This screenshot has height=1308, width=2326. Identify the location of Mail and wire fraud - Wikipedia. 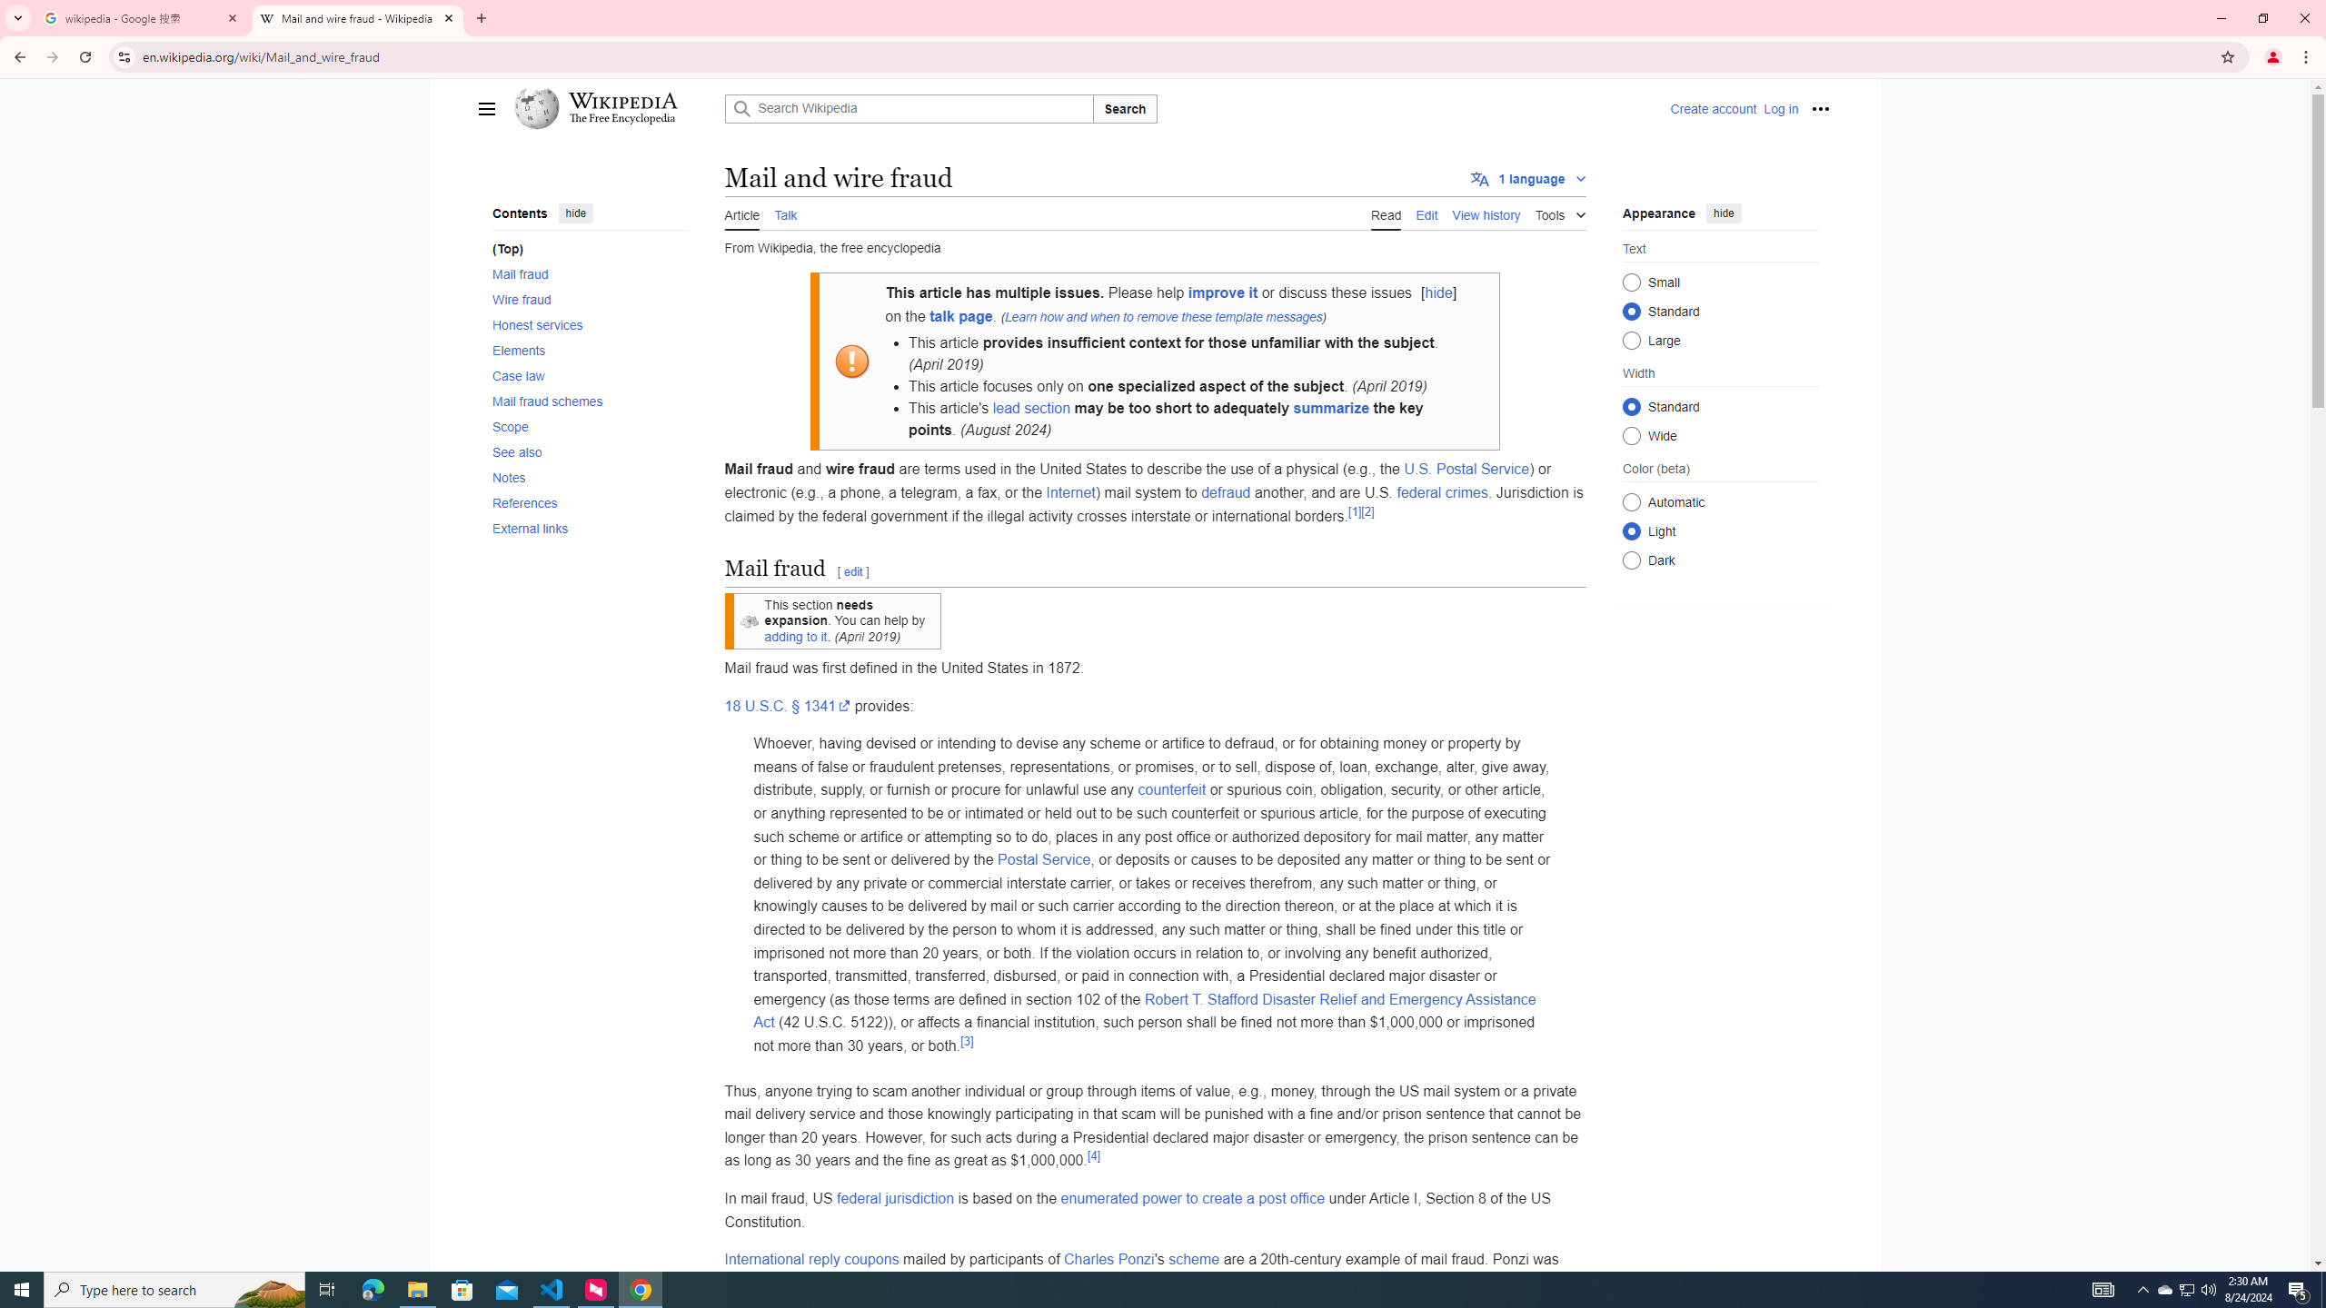
(358, 18).